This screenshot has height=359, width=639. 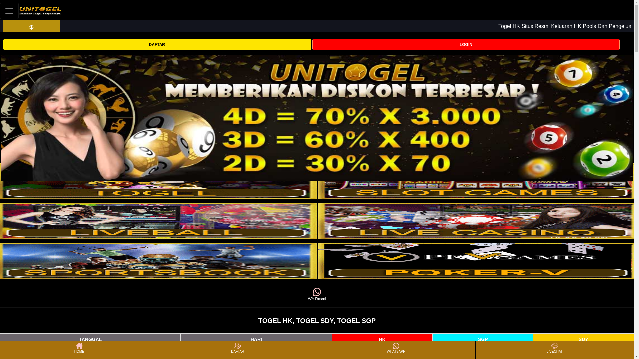 What do you see at coordinates (396, 350) in the screenshot?
I see `WHATSAPP` at bounding box center [396, 350].